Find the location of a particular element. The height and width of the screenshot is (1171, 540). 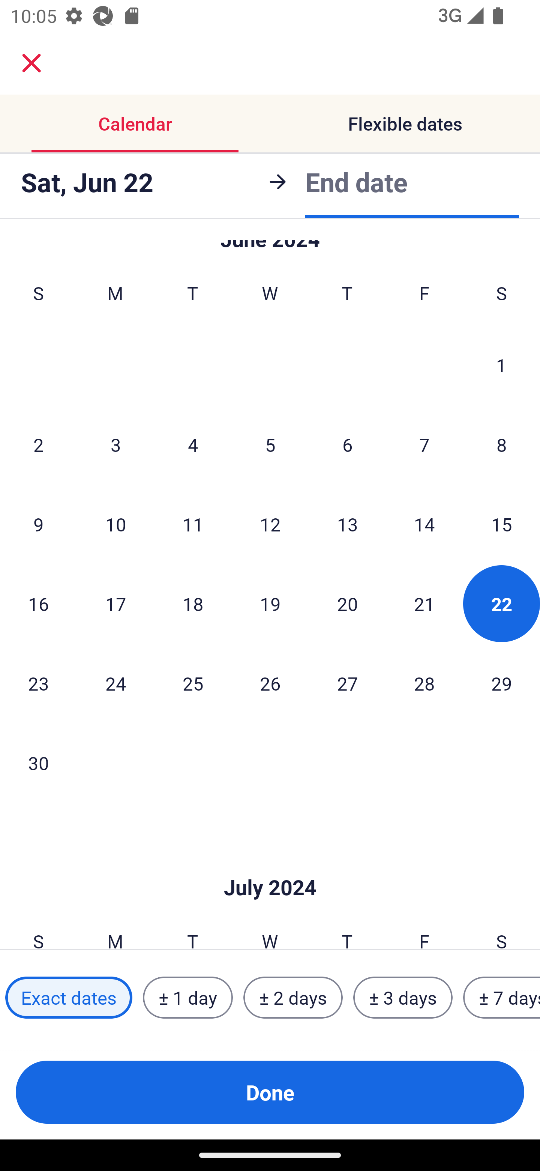

4 Tuesday, June 4, 2024 is located at coordinates (193, 444).